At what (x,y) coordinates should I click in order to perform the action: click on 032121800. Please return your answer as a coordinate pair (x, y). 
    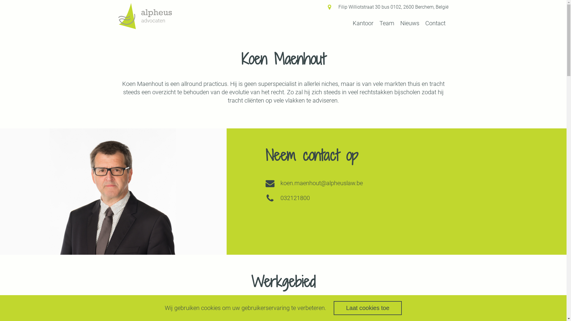
    Looking at the image, I should click on (355, 198).